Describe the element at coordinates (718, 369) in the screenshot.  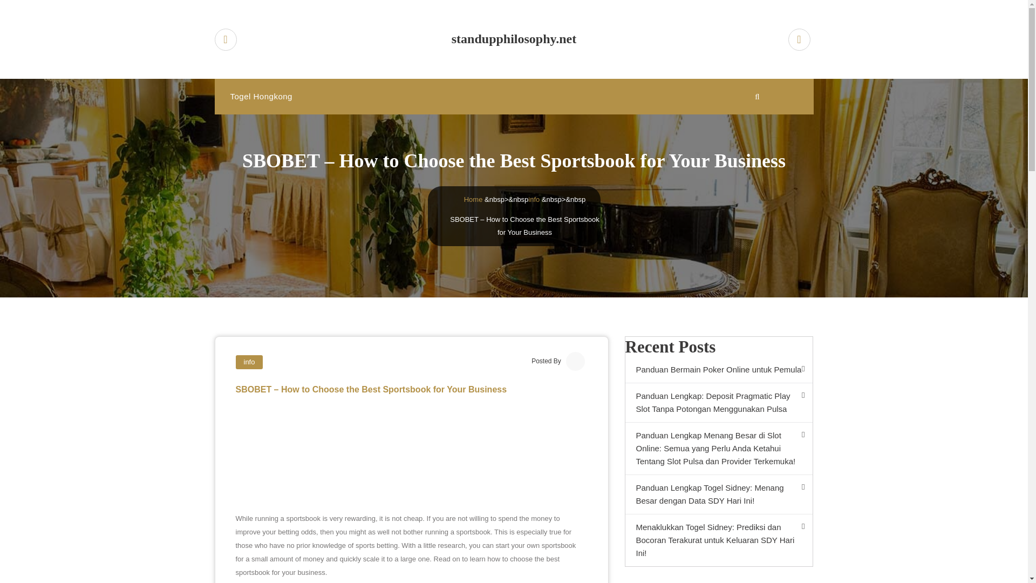
I see `Panduan Bermain Poker Online untuk Pemula` at that location.